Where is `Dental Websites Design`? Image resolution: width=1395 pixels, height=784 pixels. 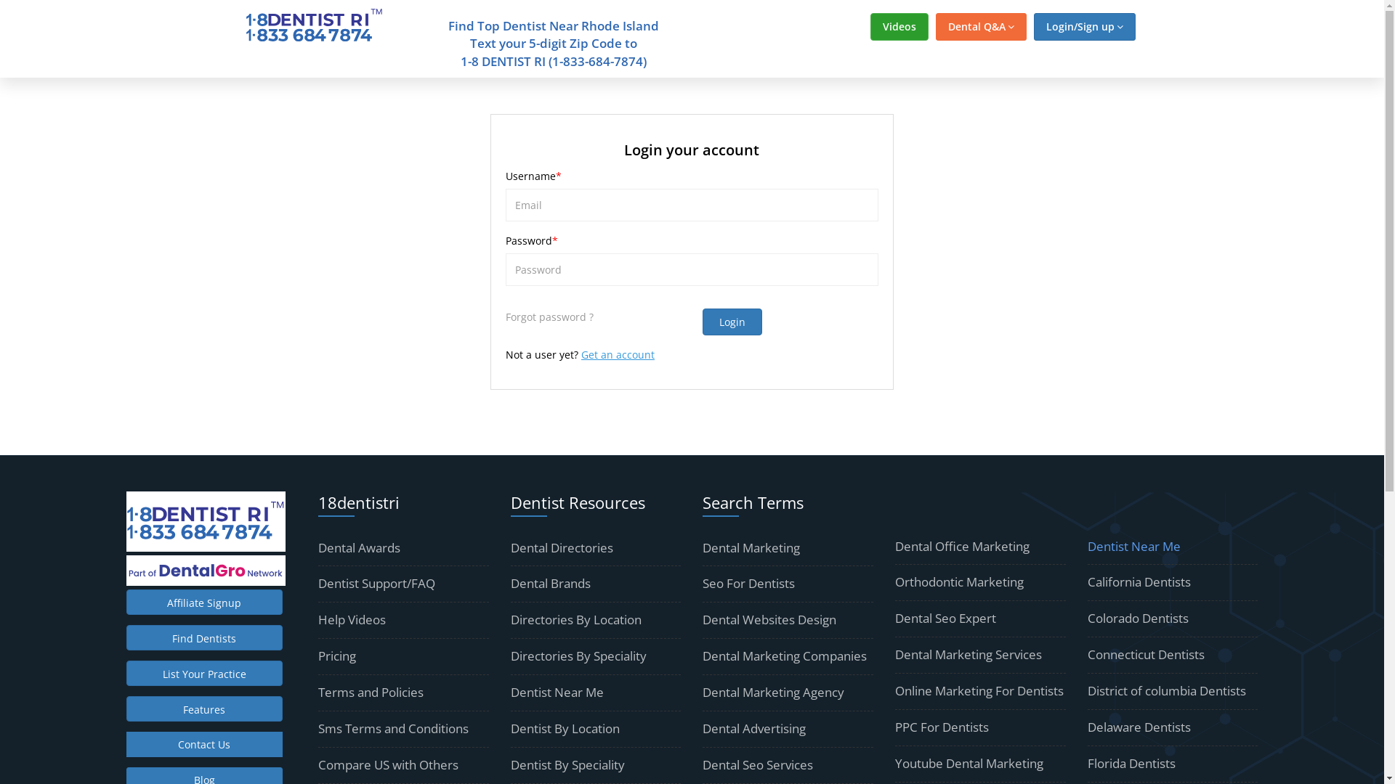
Dental Websites Design is located at coordinates (769, 620).